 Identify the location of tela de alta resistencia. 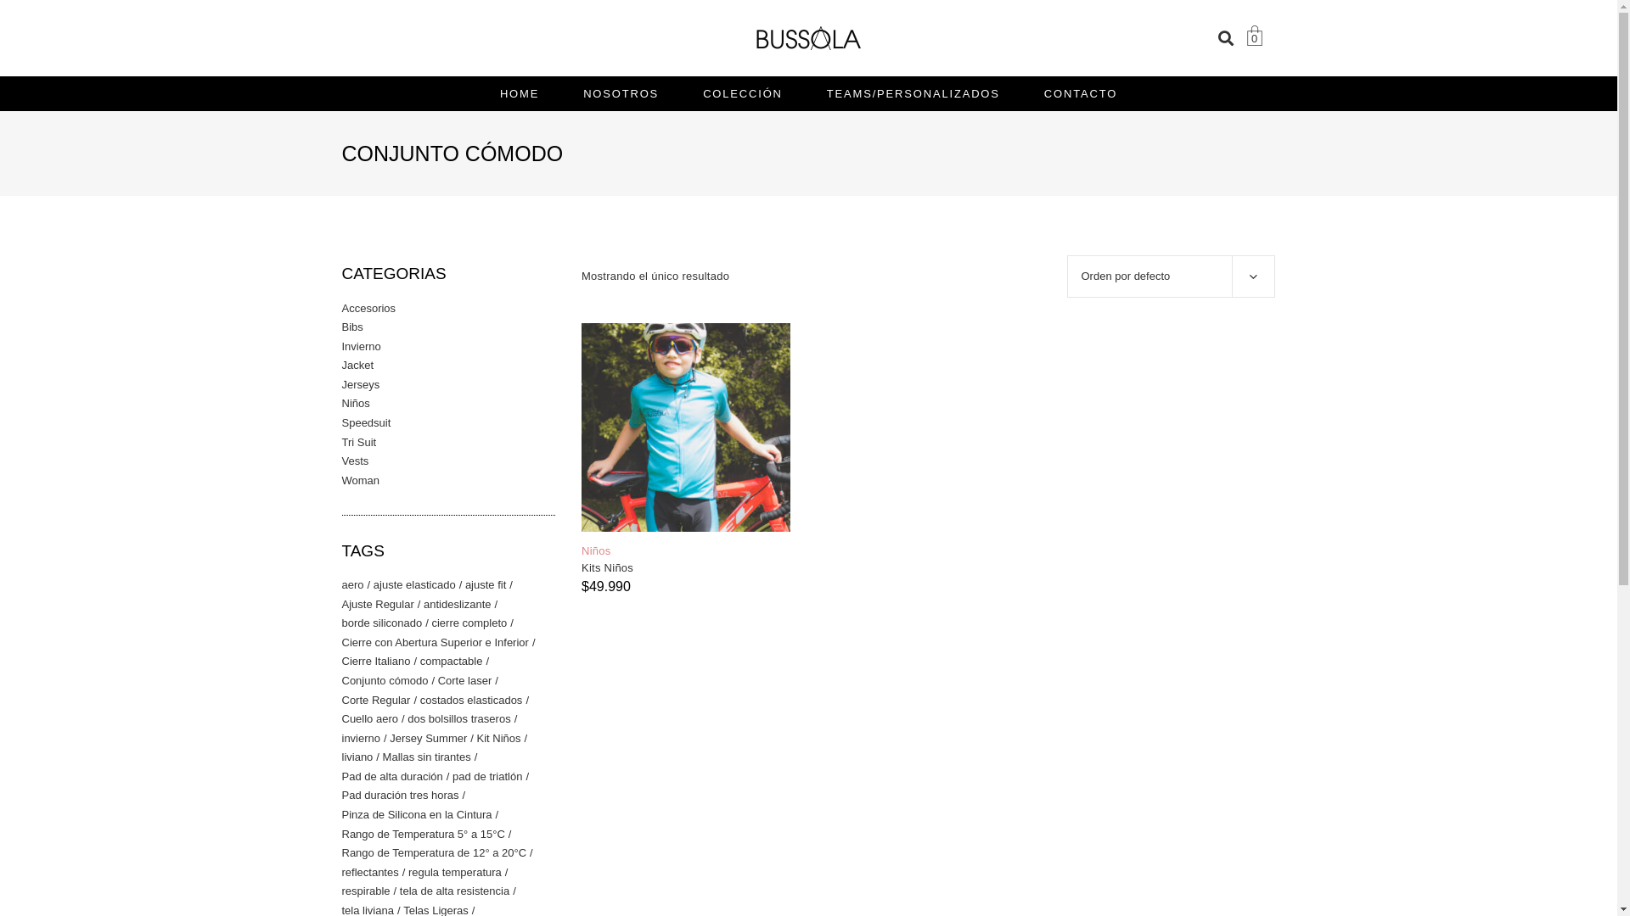
(458, 891).